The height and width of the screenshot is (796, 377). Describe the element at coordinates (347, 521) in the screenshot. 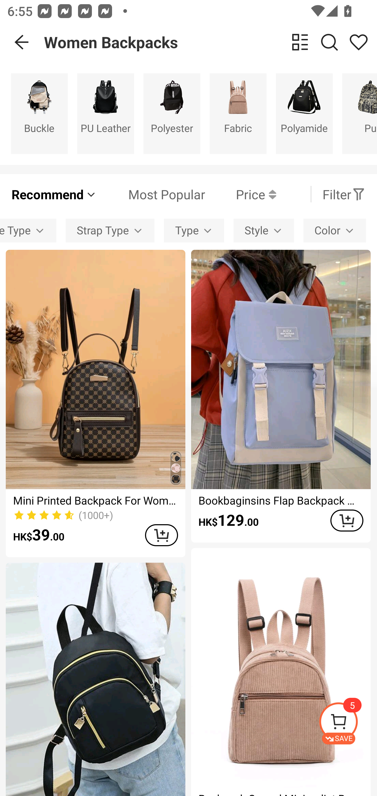

I see `ADD TO CART` at that location.